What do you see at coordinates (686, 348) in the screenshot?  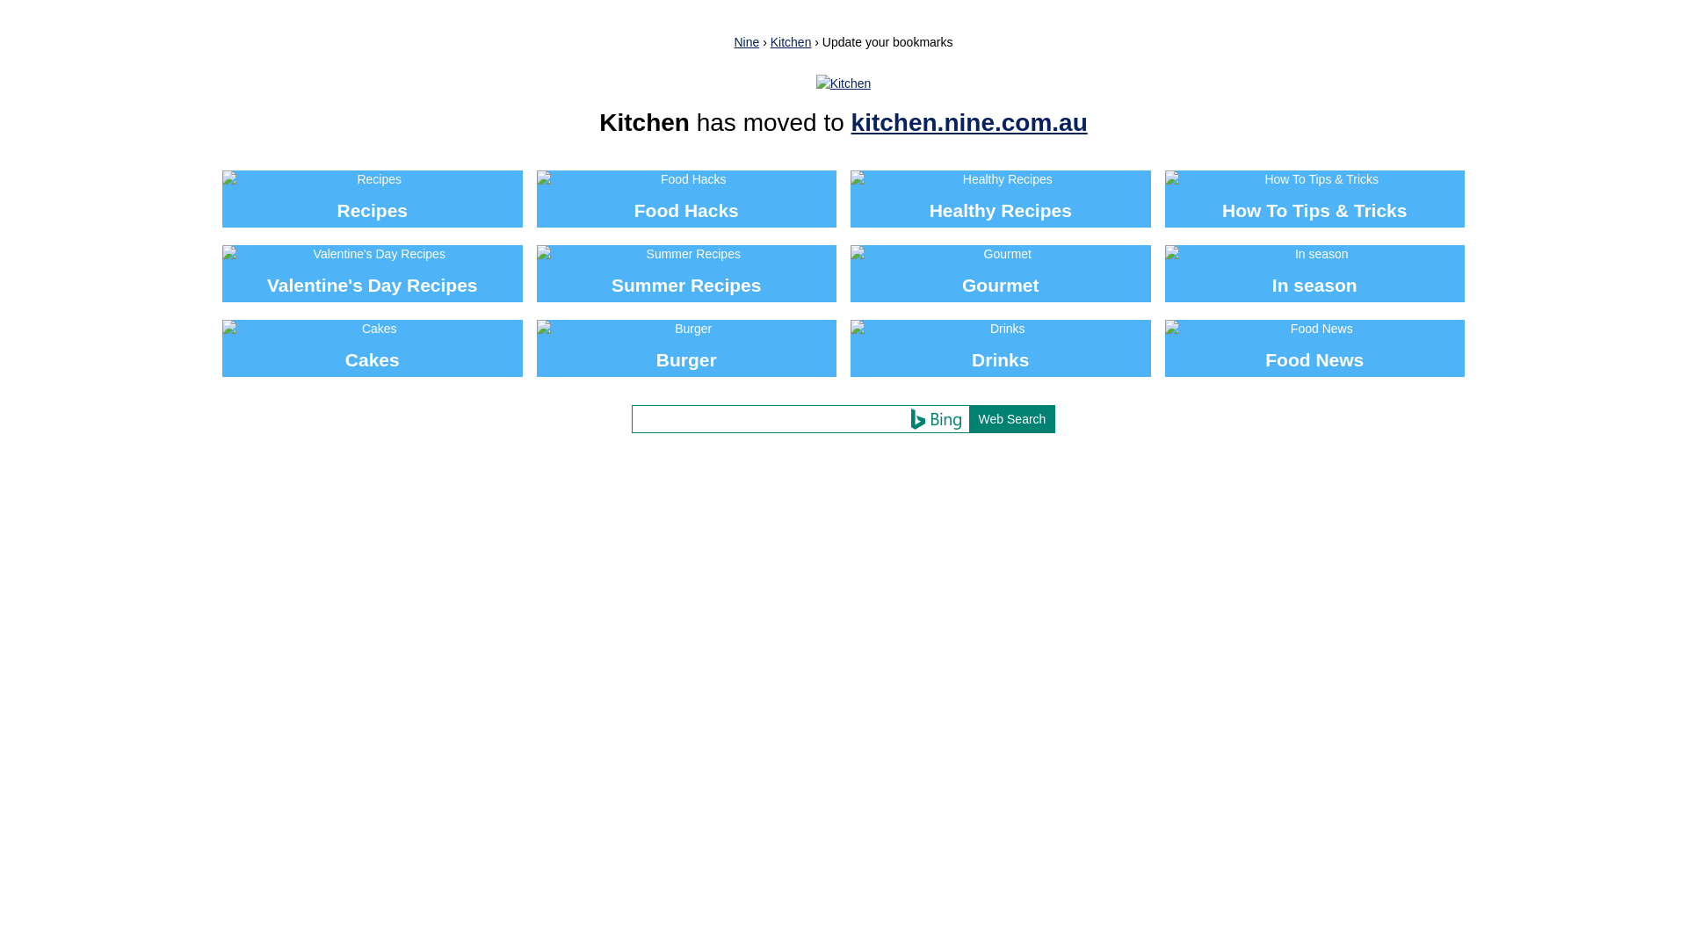 I see `Burger` at bounding box center [686, 348].